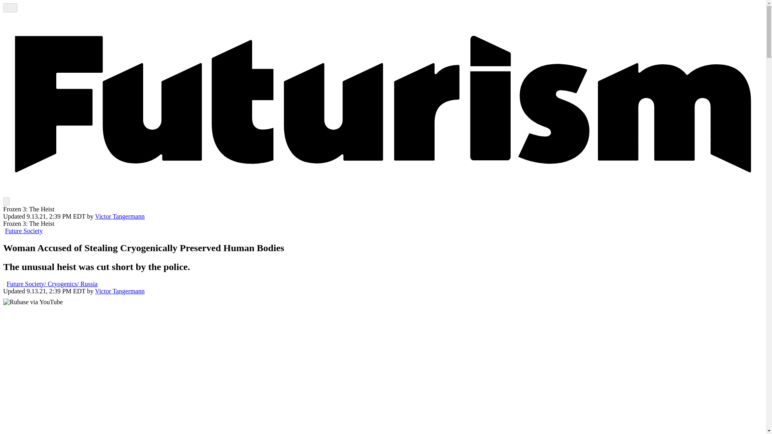  Describe the element at coordinates (25, 284) in the screenshot. I see `Future Society` at that location.